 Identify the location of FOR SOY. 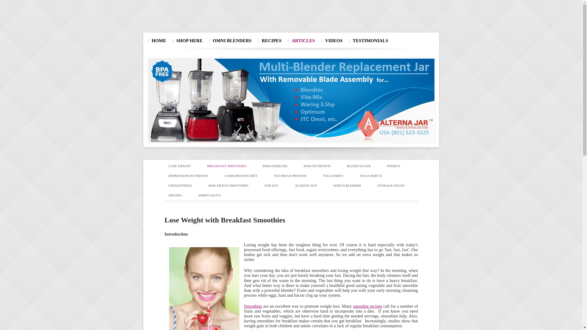
(276, 185).